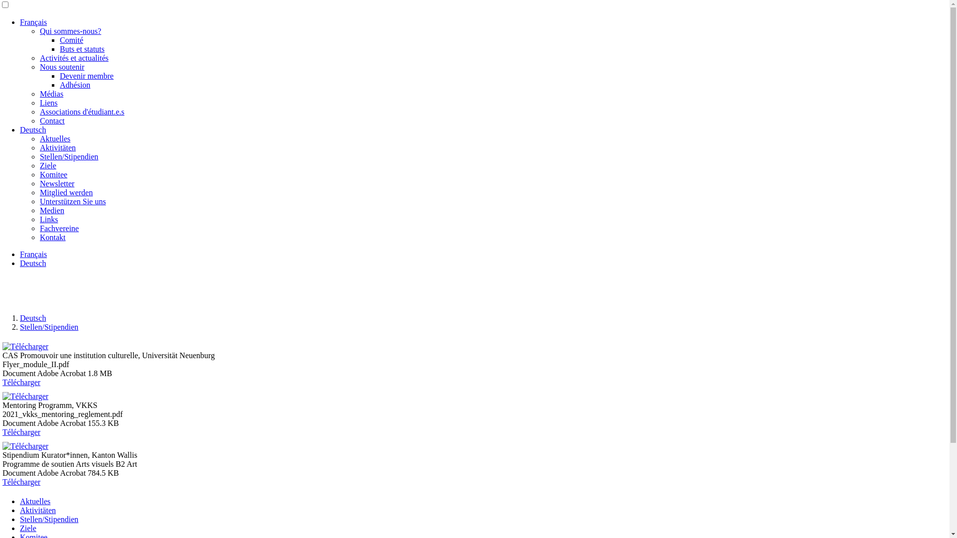 The width and height of the screenshot is (957, 538). I want to click on Stellen/Stipendien, so click(49, 327).